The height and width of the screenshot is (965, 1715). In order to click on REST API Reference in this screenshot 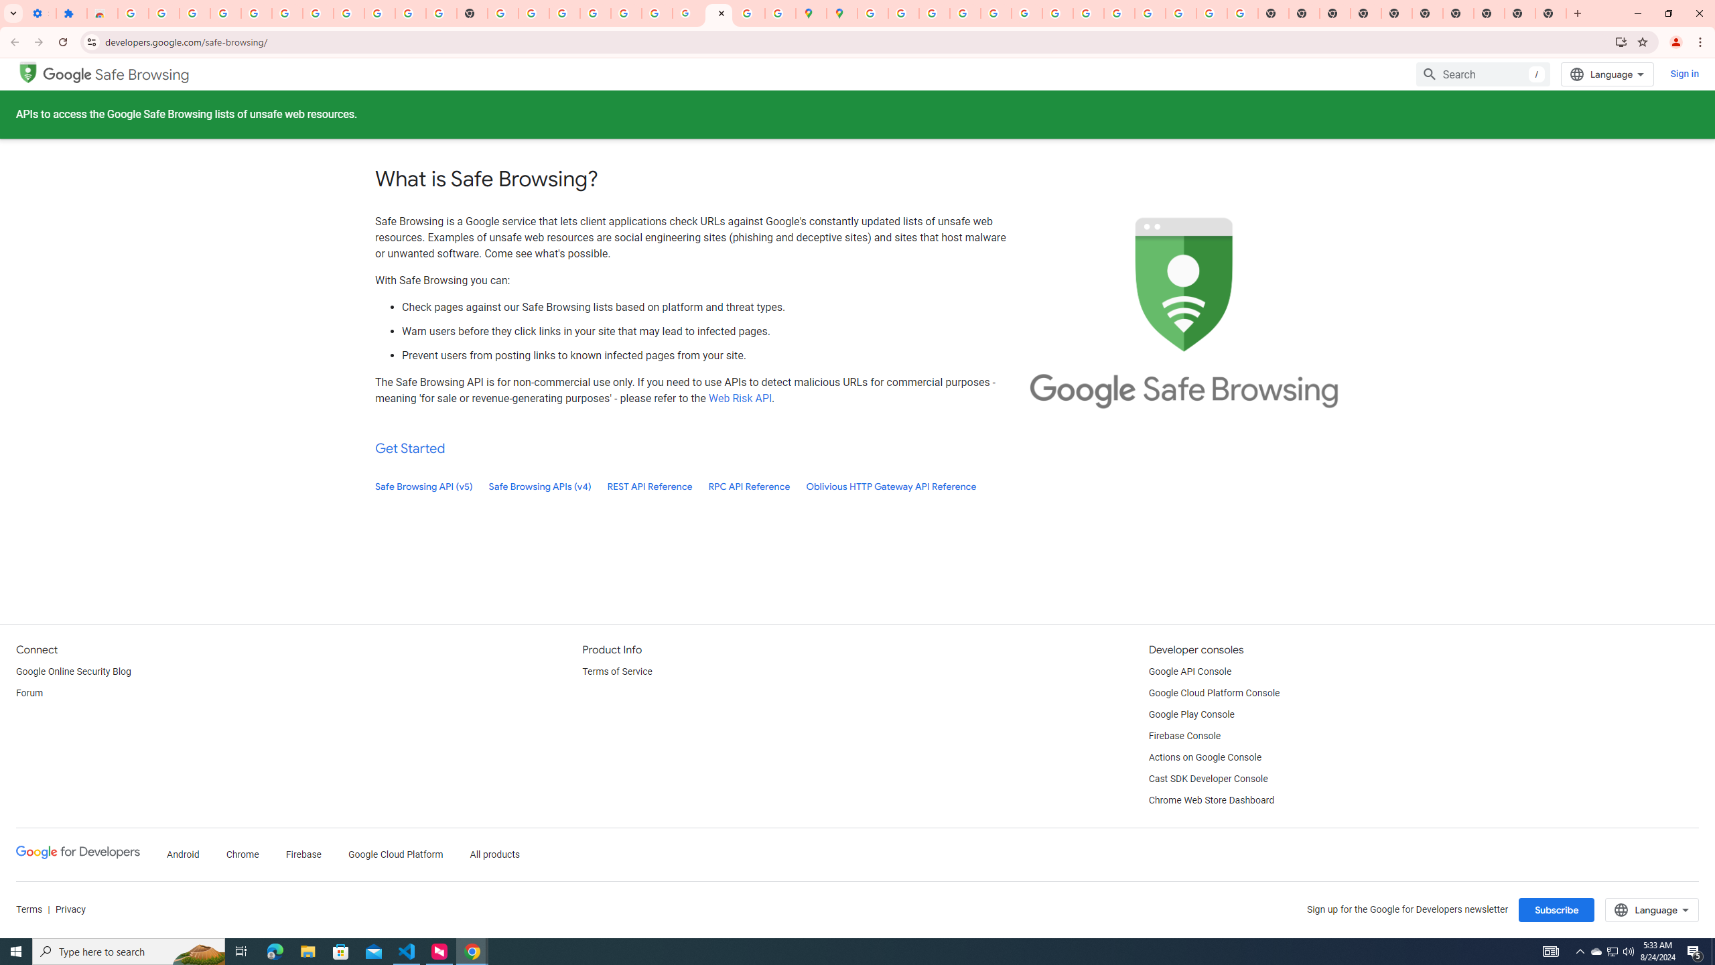, I will do `click(650, 487)`.